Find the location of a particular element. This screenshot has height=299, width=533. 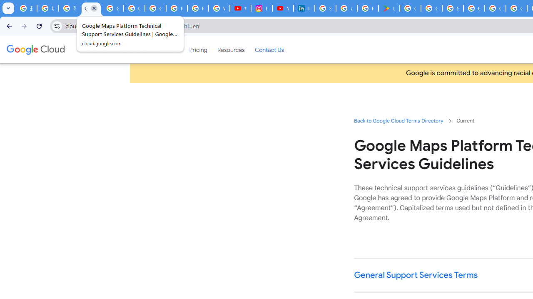

Solutions is located at coordinates (133, 49).